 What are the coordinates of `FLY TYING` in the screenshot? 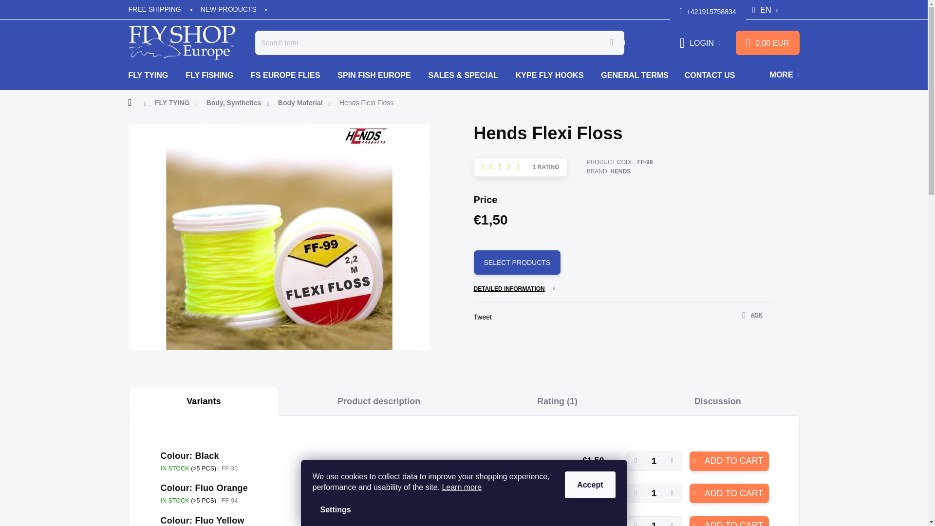 It's located at (153, 75).